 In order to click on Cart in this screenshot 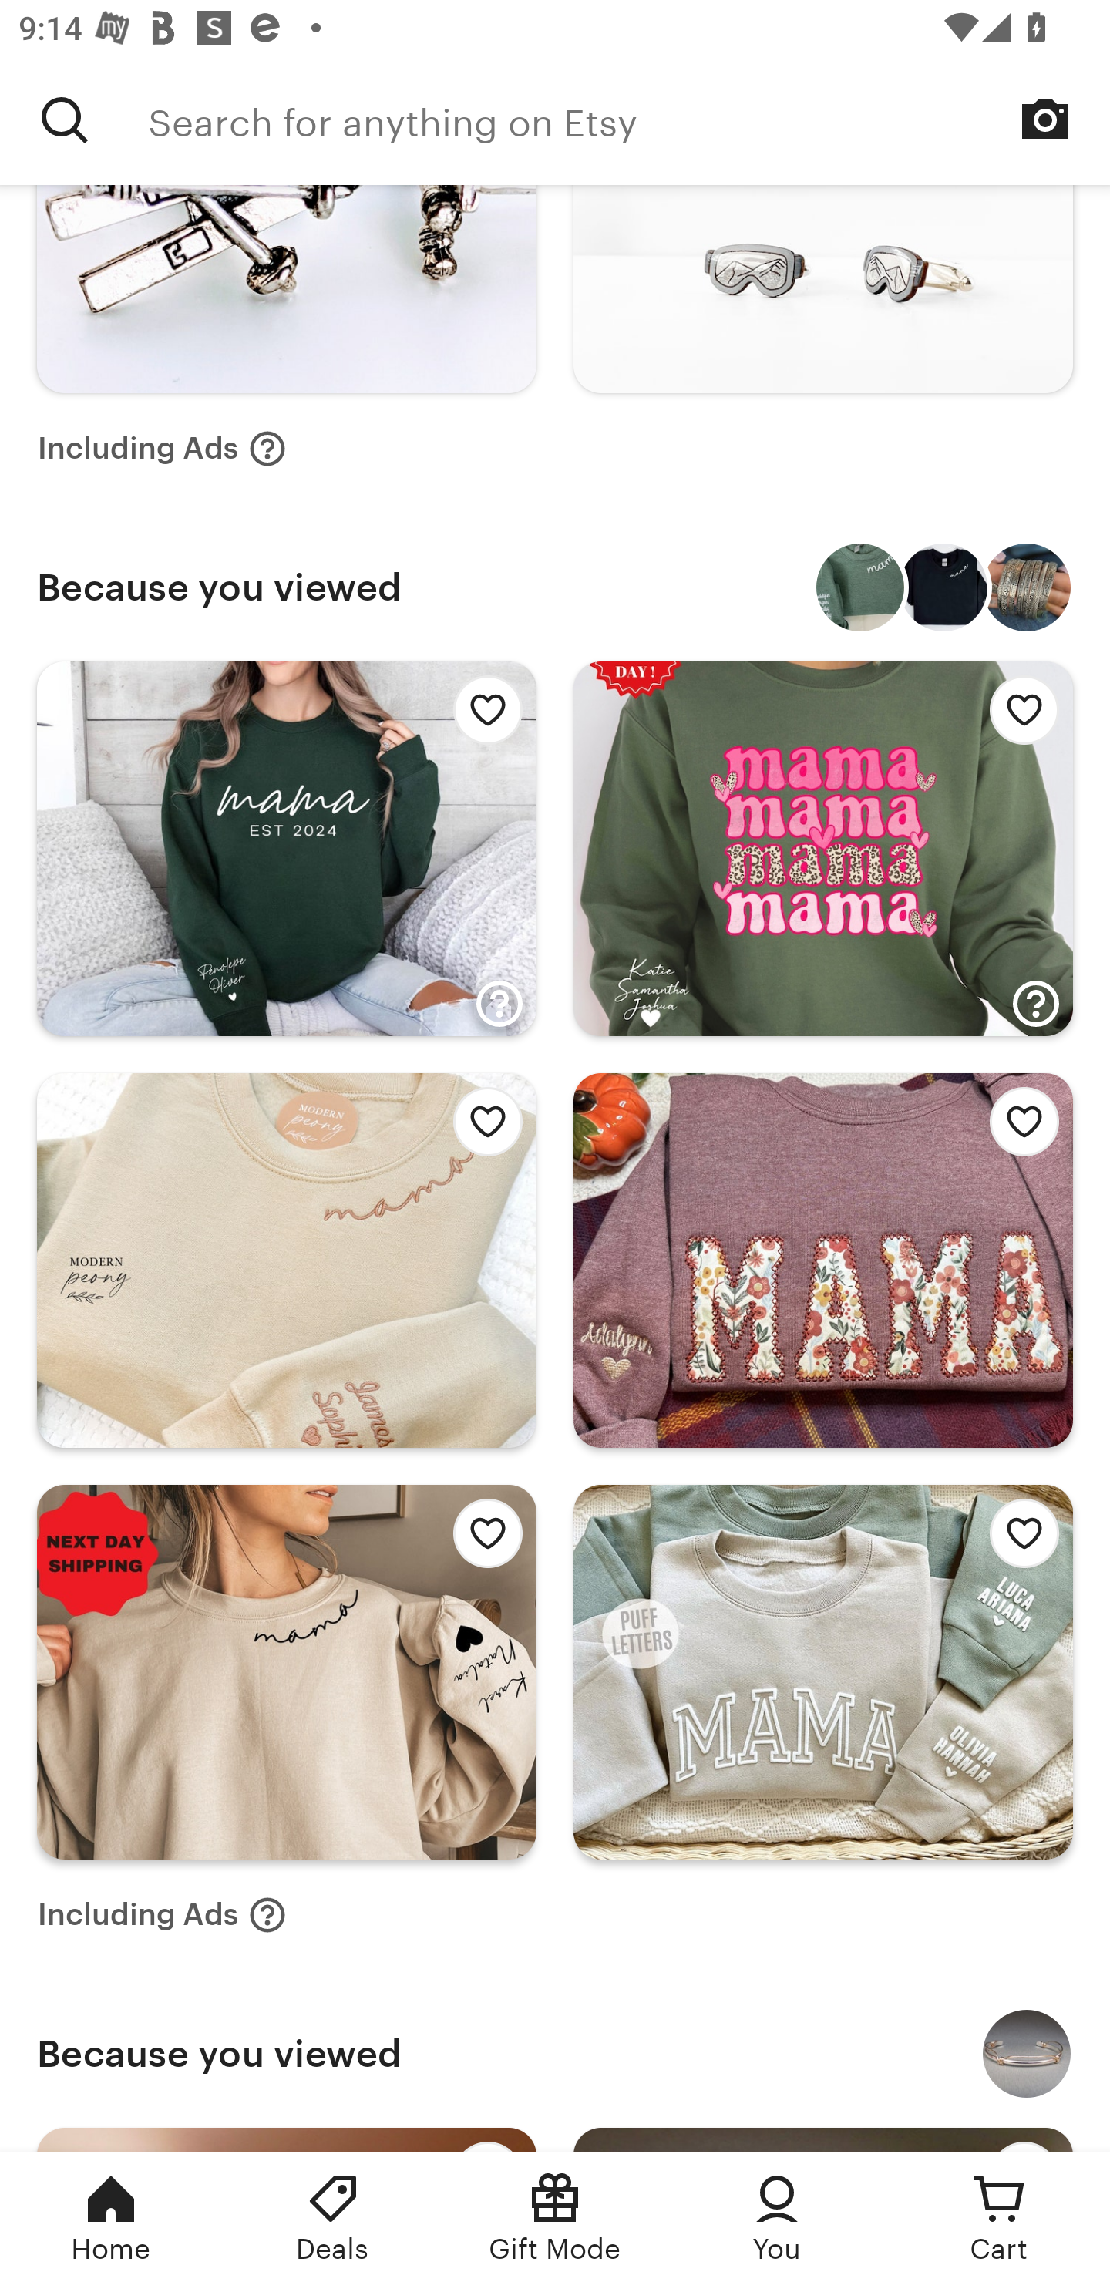, I will do `click(999, 2217)`.